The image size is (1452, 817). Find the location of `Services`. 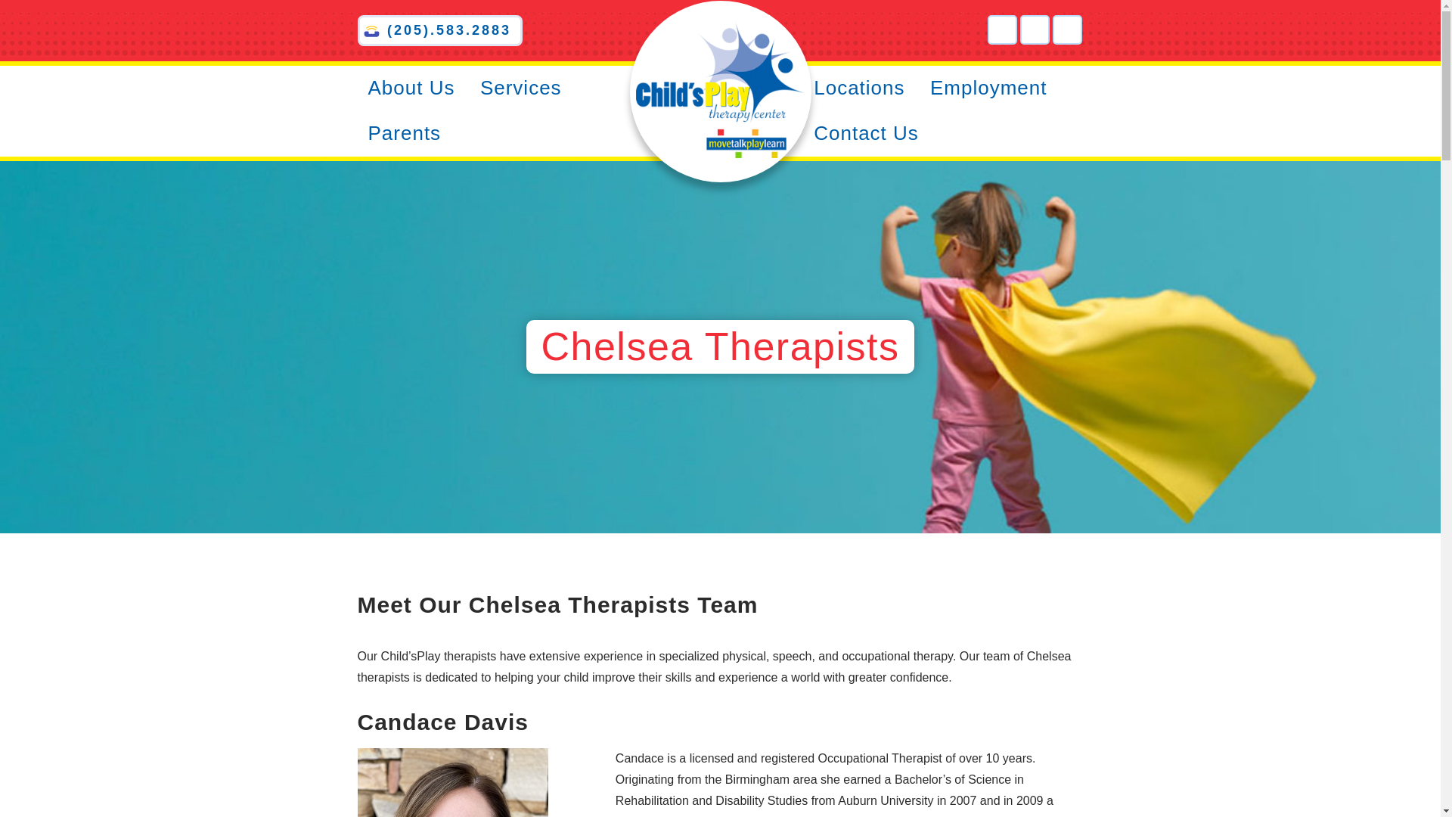

Services is located at coordinates (520, 88).